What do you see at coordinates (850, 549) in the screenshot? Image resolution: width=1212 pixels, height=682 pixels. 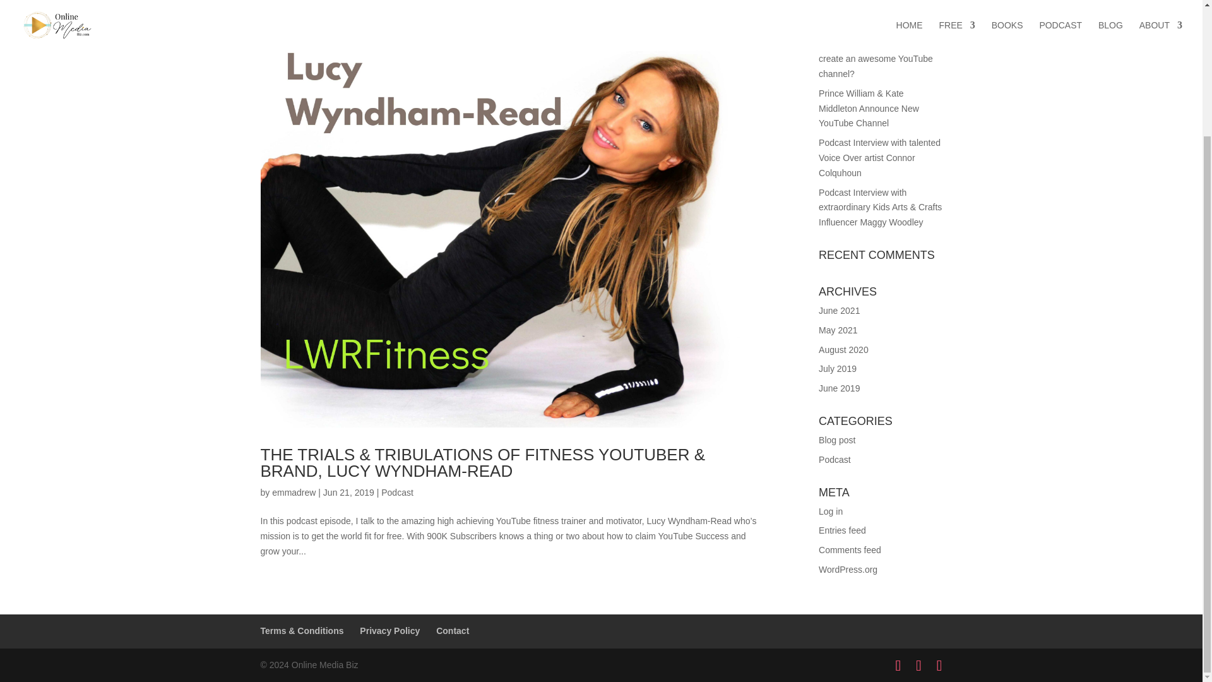 I see `Comments feed` at bounding box center [850, 549].